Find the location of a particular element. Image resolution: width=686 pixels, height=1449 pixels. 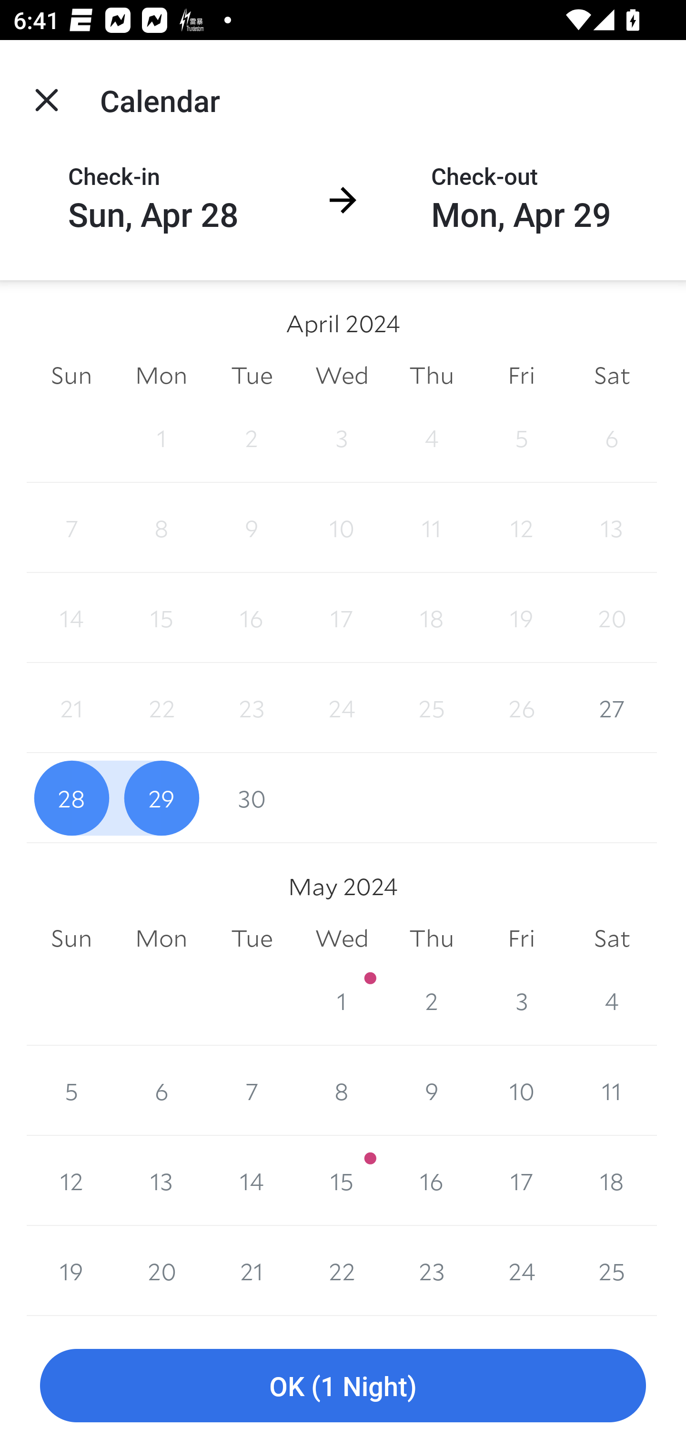

Mon is located at coordinates (161, 375).